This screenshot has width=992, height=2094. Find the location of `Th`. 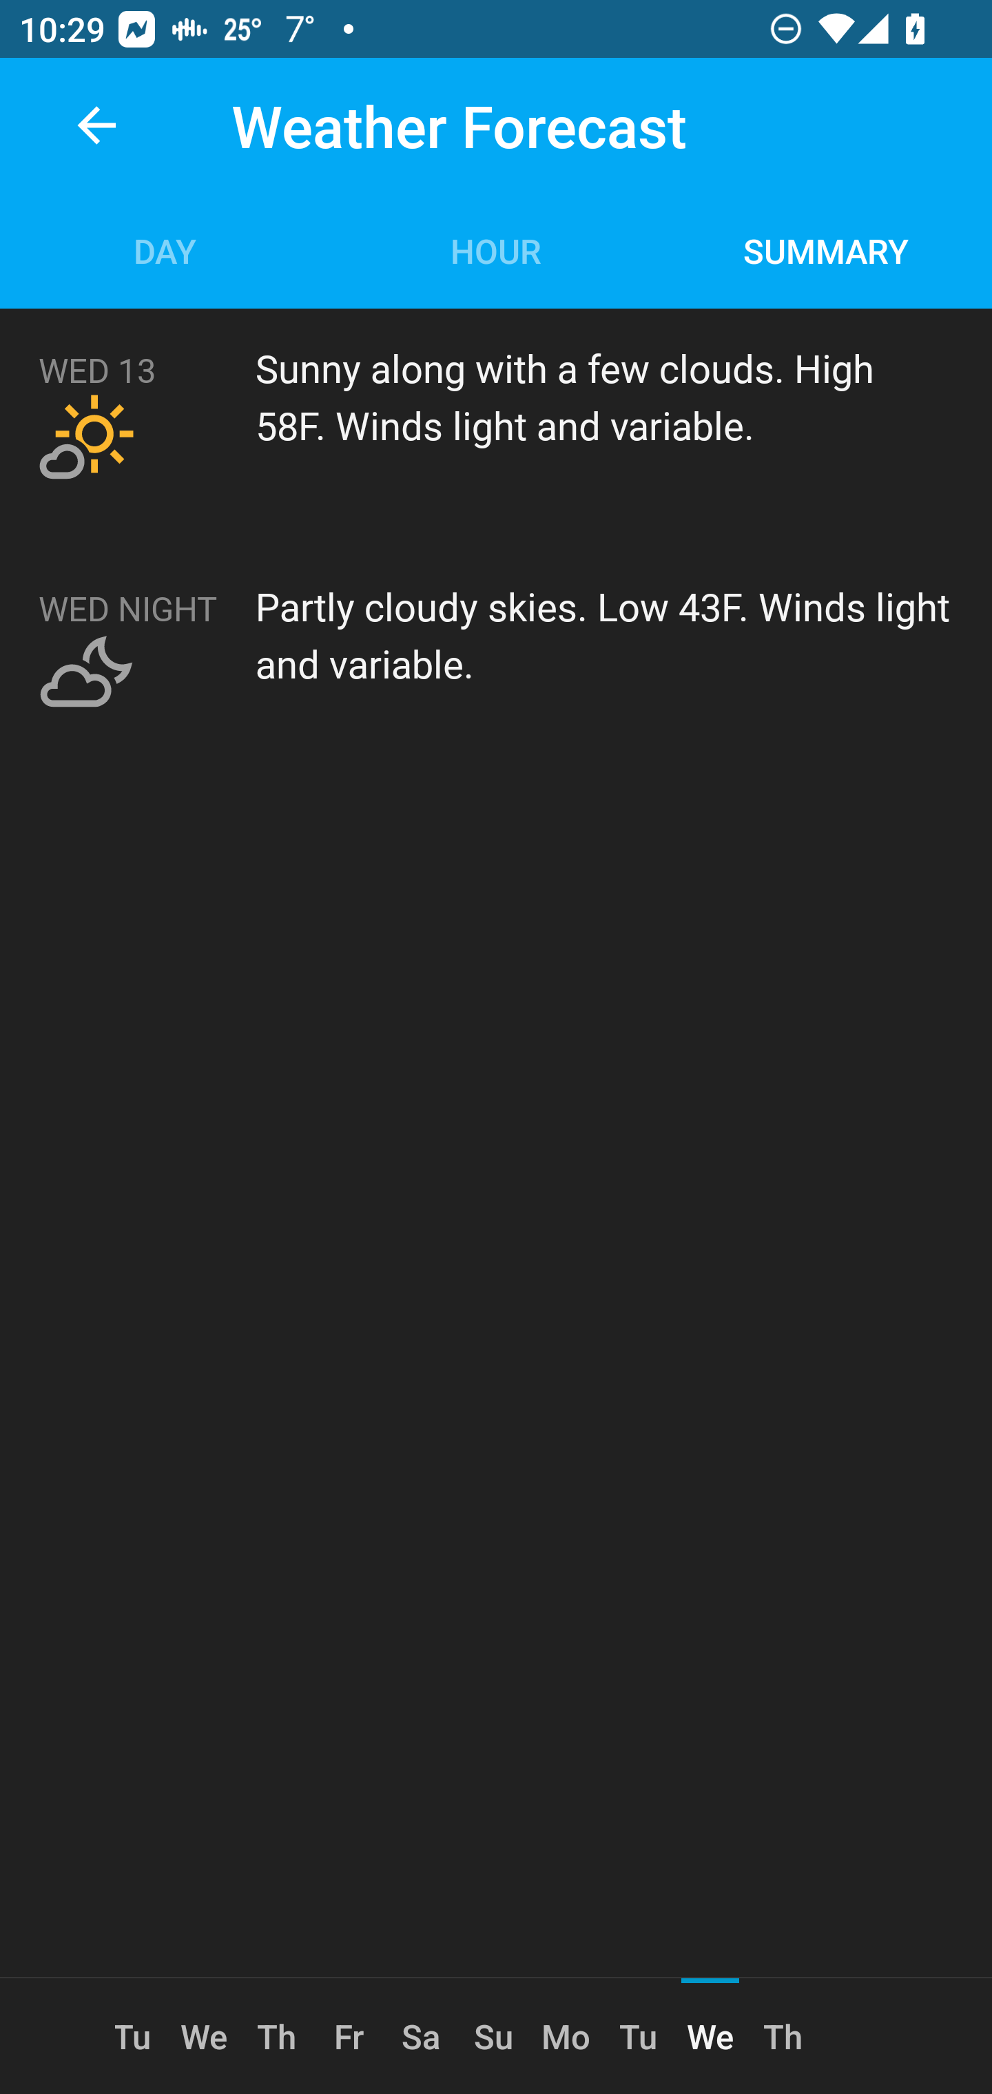

Th is located at coordinates (276, 2036).